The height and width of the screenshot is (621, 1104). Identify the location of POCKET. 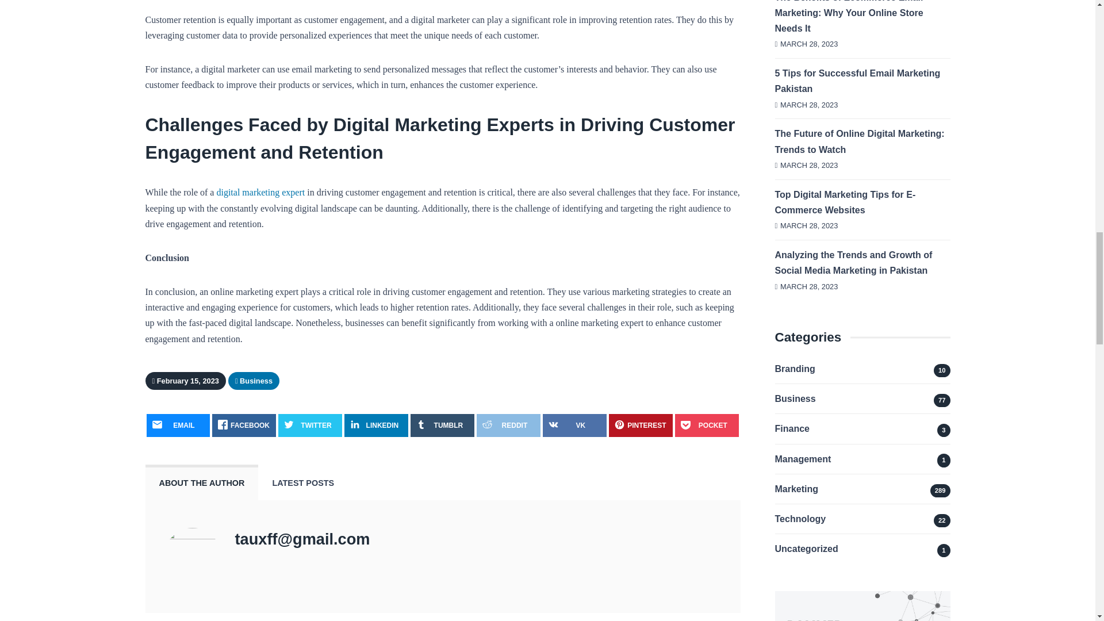
(706, 425).